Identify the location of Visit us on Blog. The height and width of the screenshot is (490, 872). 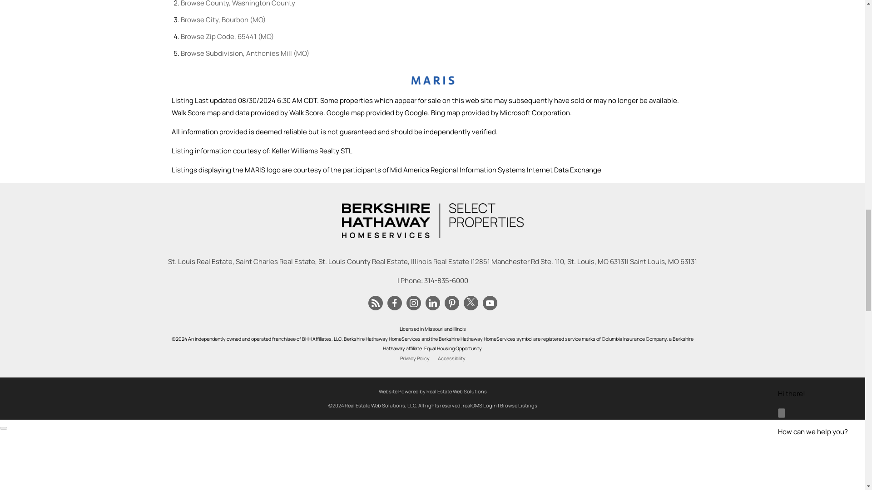
(375, 303).